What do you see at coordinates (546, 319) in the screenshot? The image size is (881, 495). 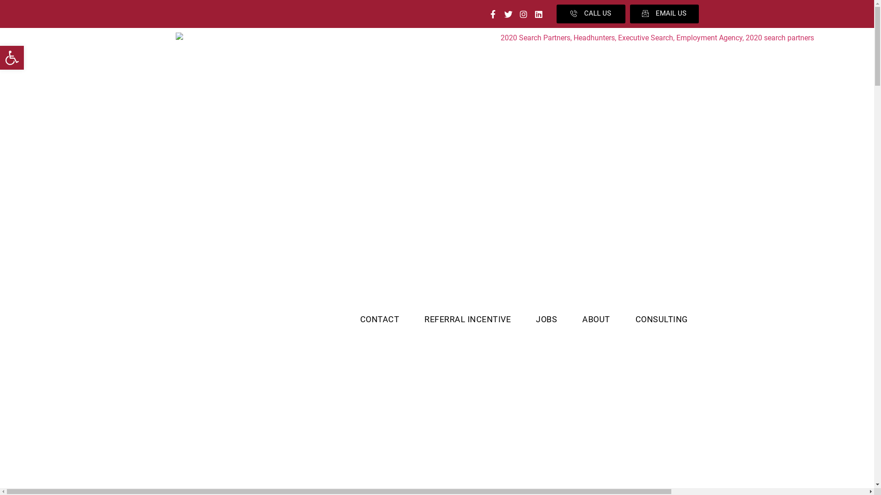 I see `JOBS` at bounding box center [546, 319].